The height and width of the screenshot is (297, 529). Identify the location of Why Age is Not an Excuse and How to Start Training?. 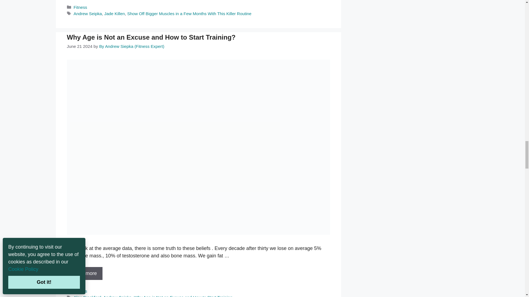
(84, 273).